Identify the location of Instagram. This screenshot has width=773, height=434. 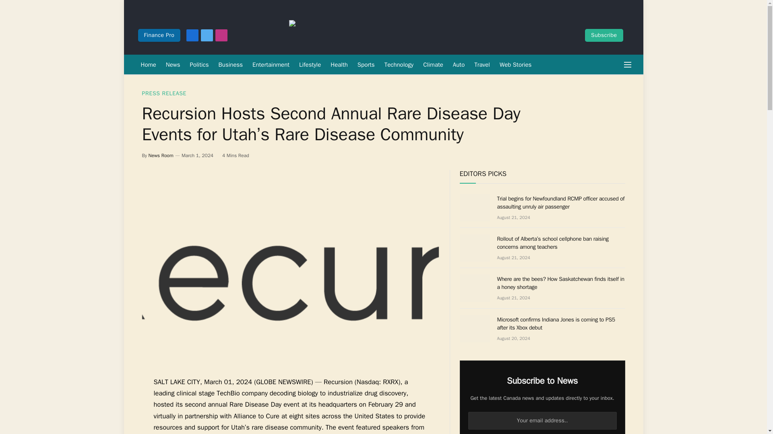
(221, 35).